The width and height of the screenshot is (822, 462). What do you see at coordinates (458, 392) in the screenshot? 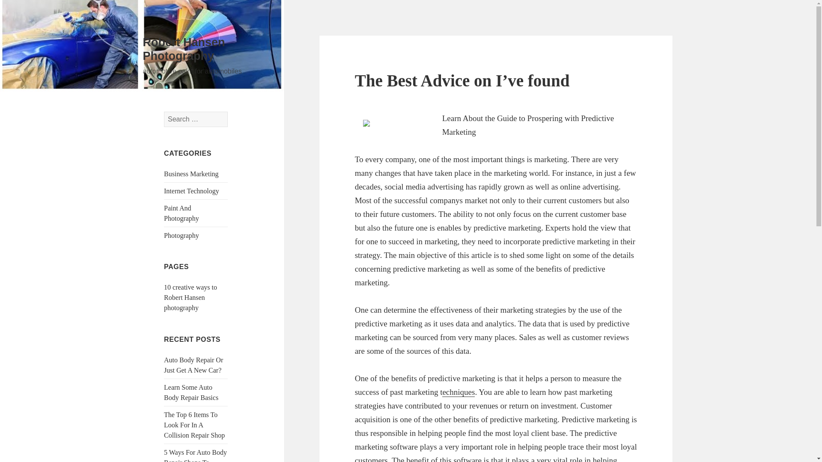
I see `echniques` at bounding box center [458, 392].